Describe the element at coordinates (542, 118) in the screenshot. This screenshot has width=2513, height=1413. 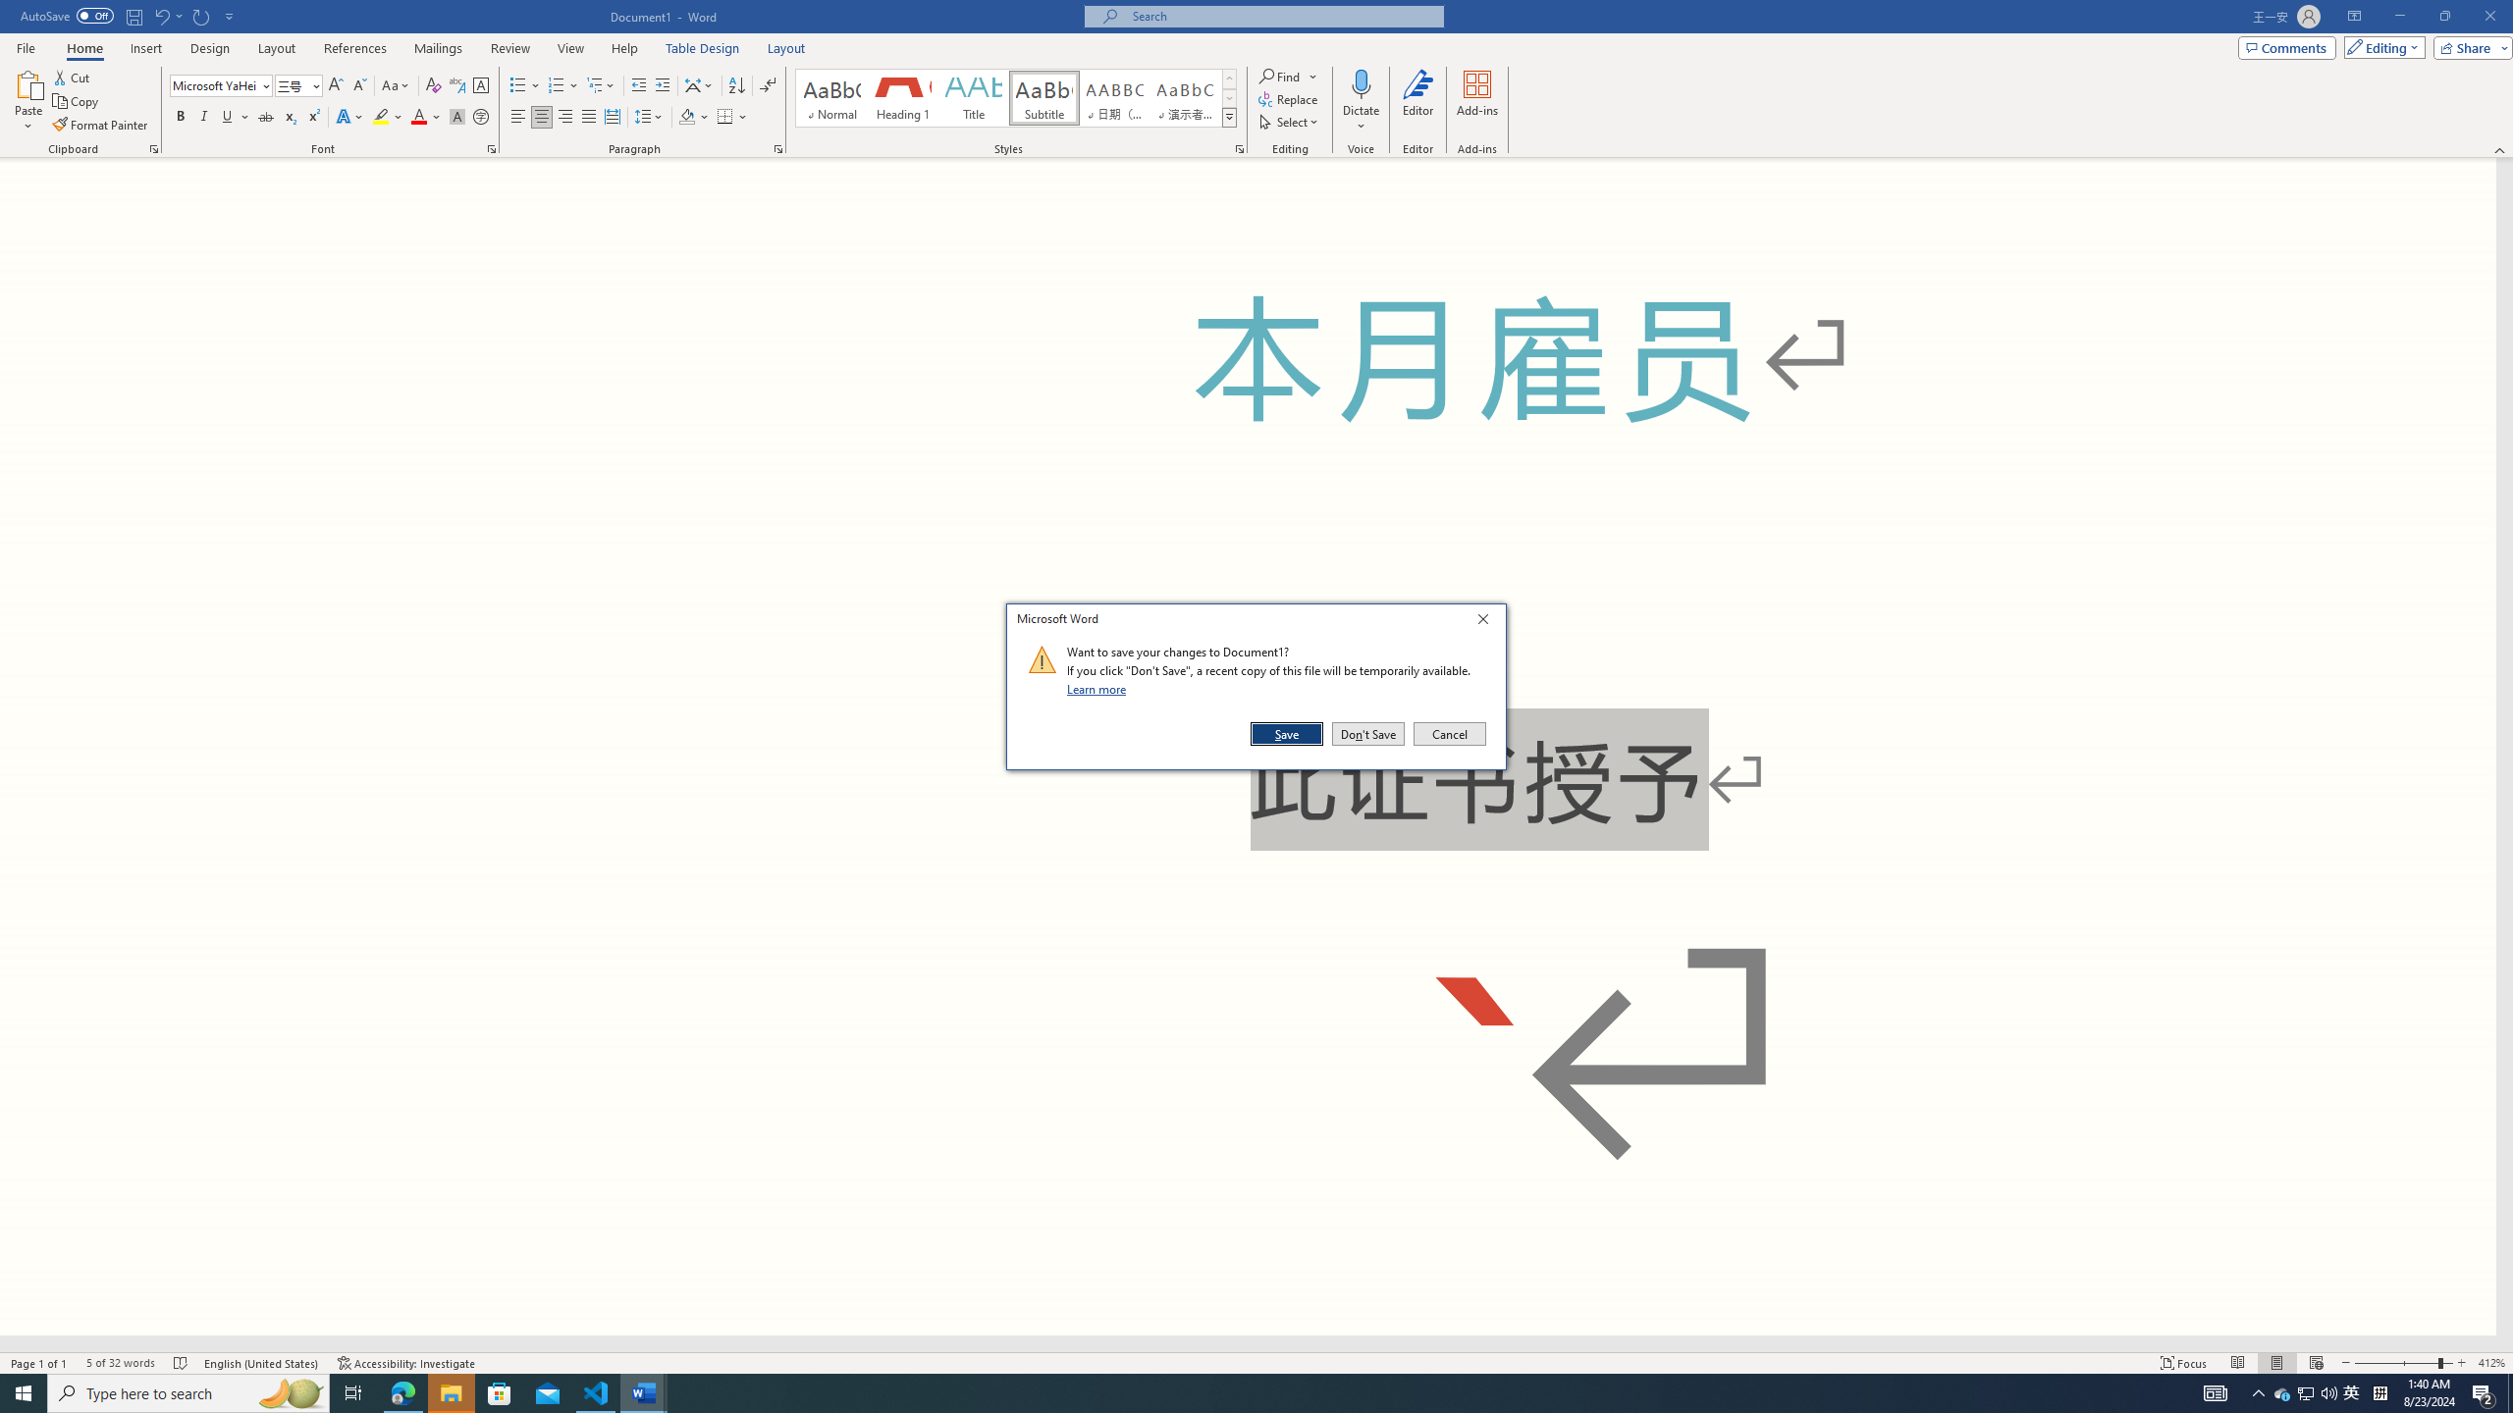
I see `Center` at that location.